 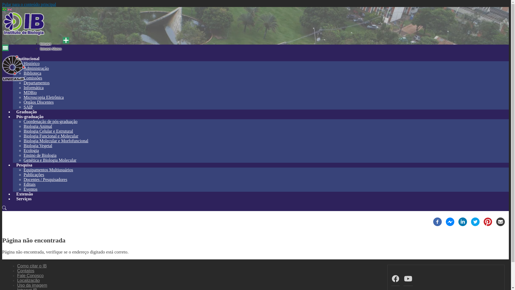 What do you see at coordinates (30, 92) in the screenshot?
I see `MDBio` at bounding box center [30, 92].